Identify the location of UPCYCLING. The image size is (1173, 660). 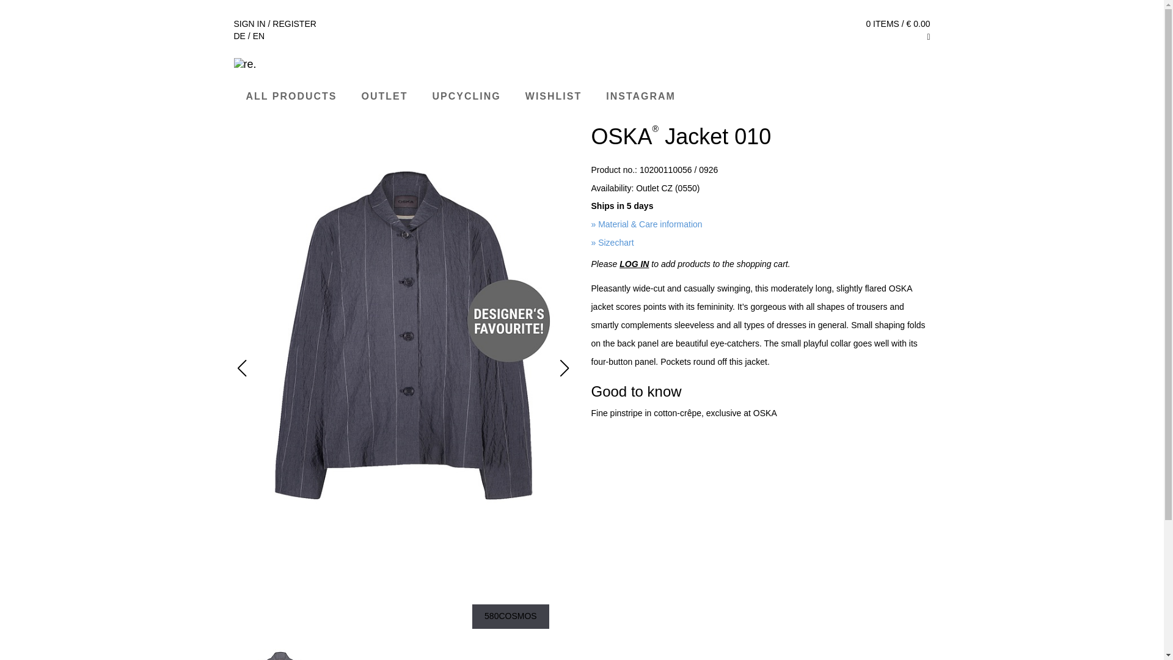
(467, 97).